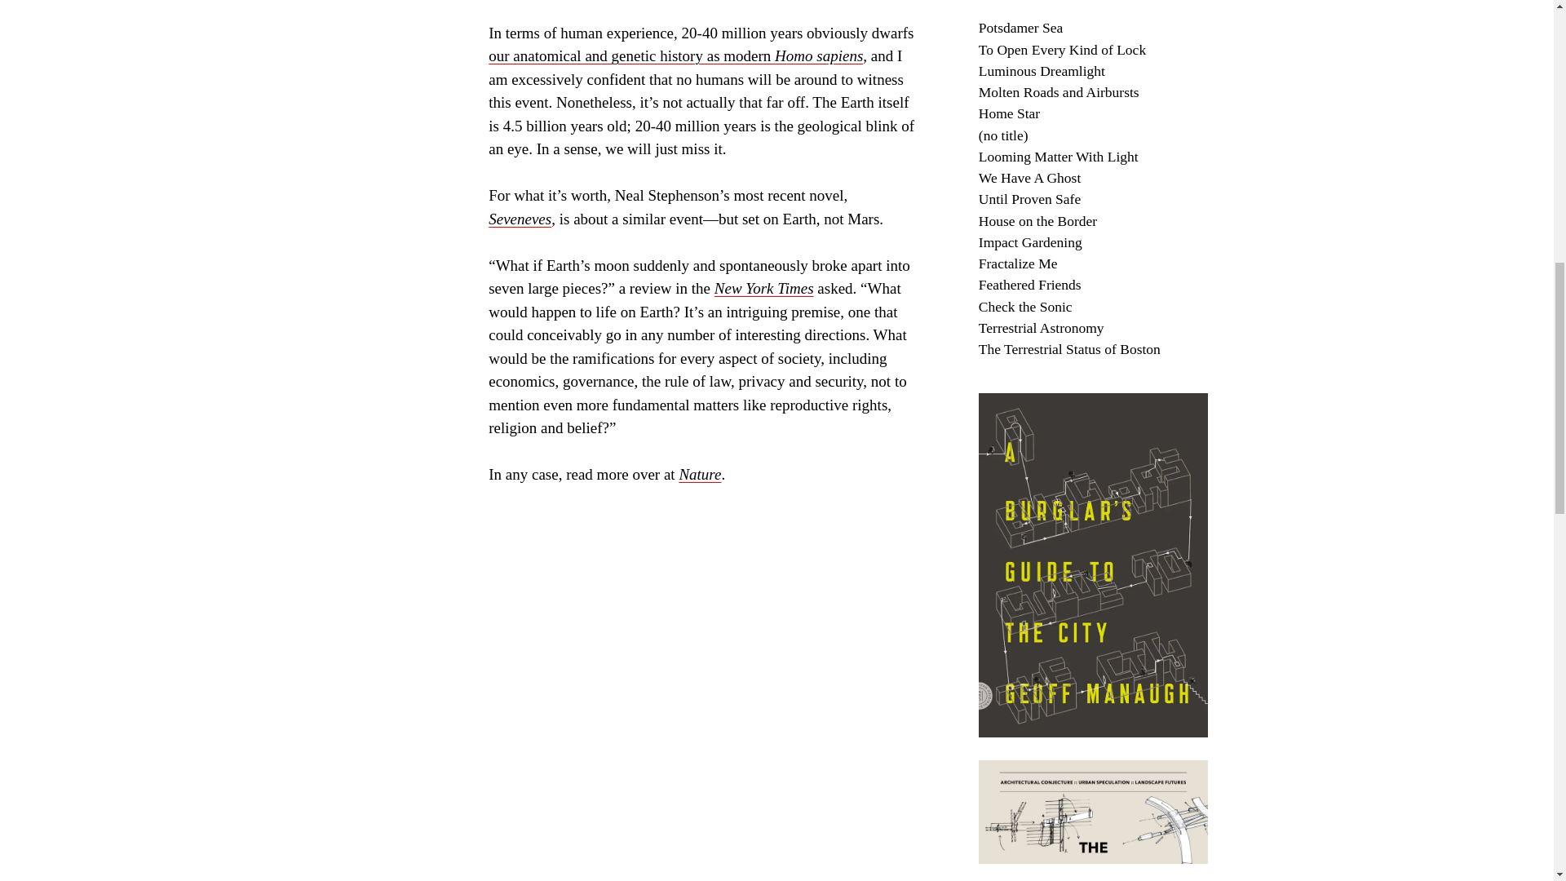 This screenshot has height=881, width=1566. Describe the element at coordinates (520, 219) in the screenshot. I see `Seveneves` at that location.